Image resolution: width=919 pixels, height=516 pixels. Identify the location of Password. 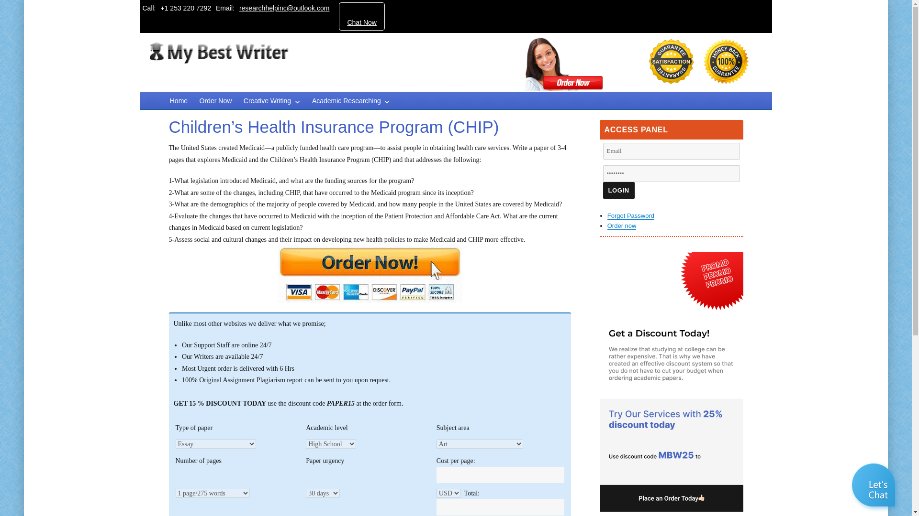
(671, 173).